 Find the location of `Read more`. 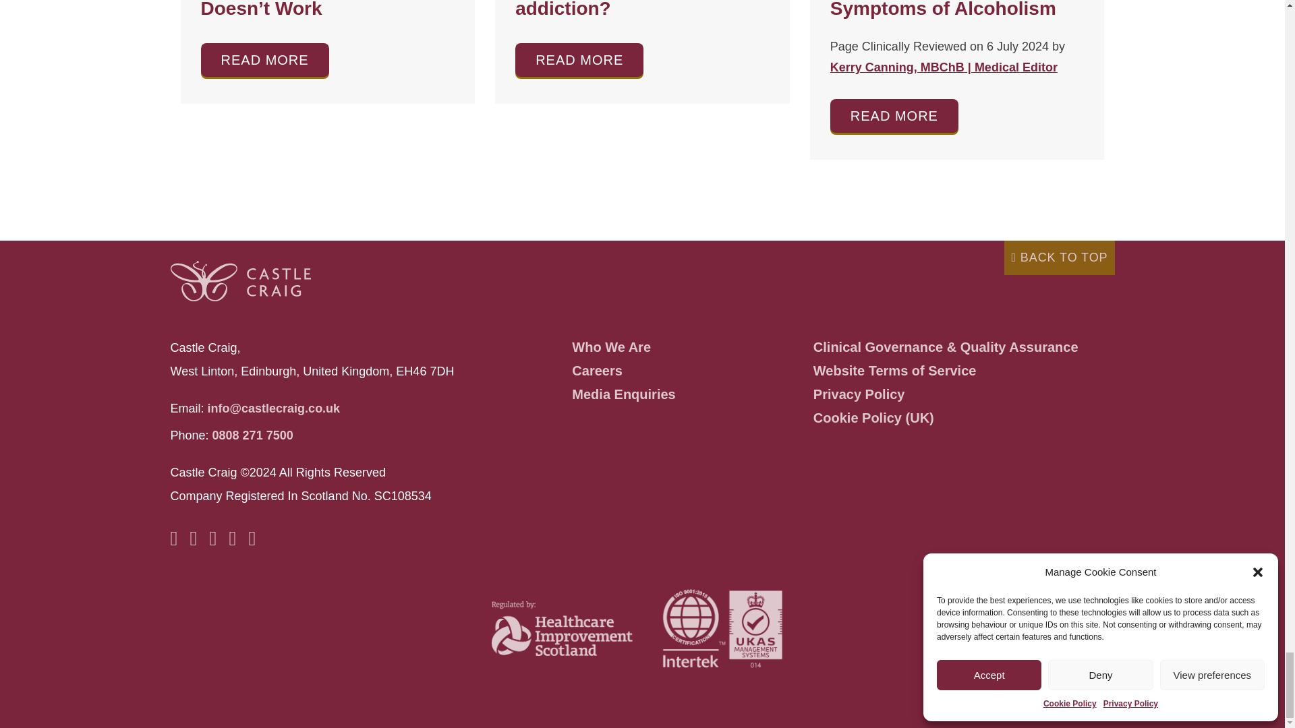

Read more is located at coordinates (894, 115).